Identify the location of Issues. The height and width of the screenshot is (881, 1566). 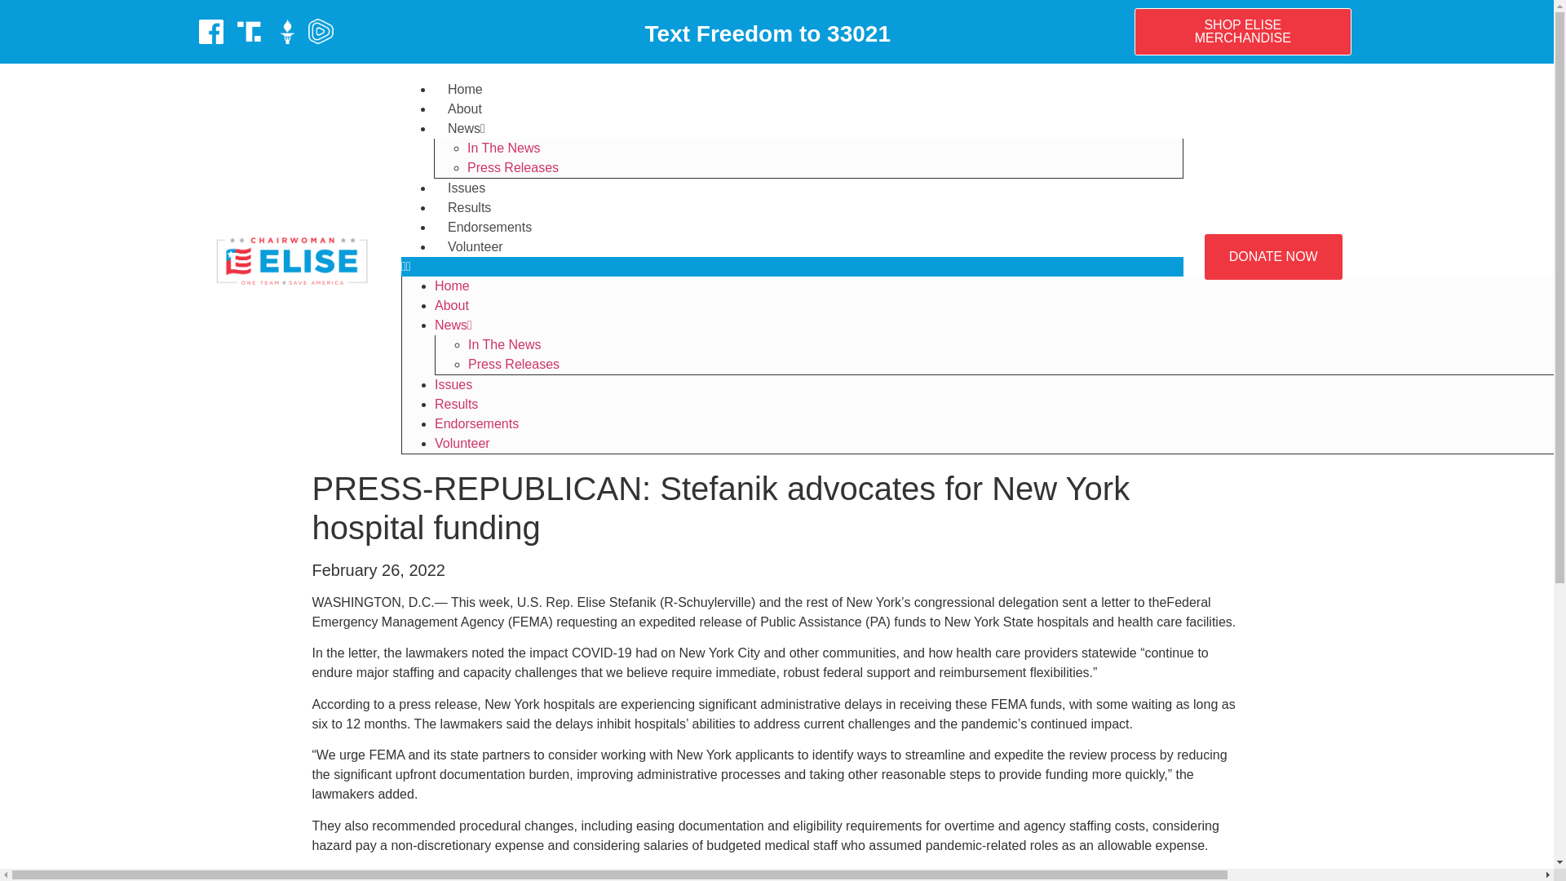
(467, 188).